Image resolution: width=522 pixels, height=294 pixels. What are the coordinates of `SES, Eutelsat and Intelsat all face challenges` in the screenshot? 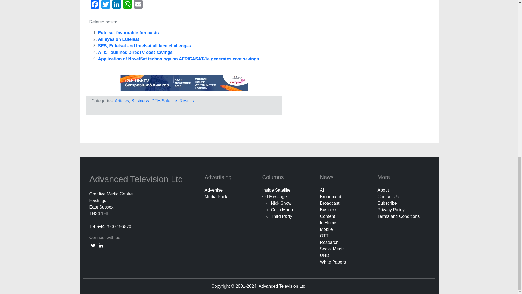 It's located at (144, 46).